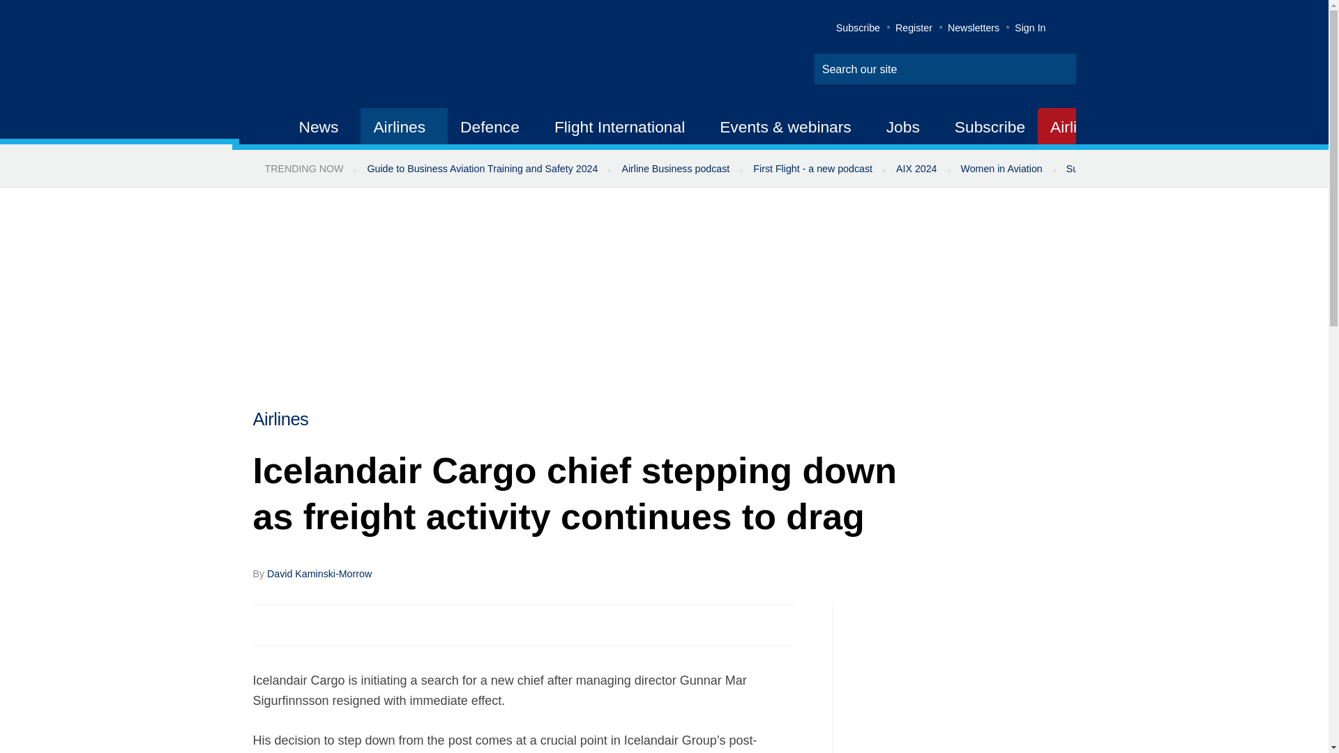 The width and height of the screenshot is (1339, 753). I want to click on Share this on Twitter, so click(295, 625).